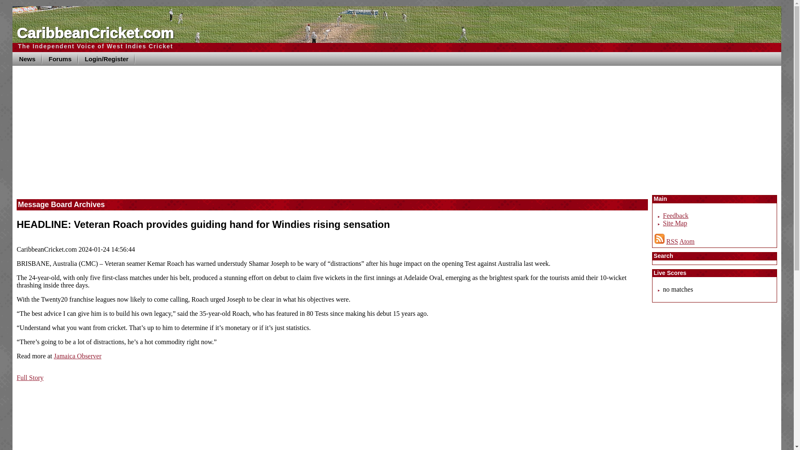  What do you see at coordinates (60, 59) in the screenshot?
I see `Forums` at bounding box center [60, 59].